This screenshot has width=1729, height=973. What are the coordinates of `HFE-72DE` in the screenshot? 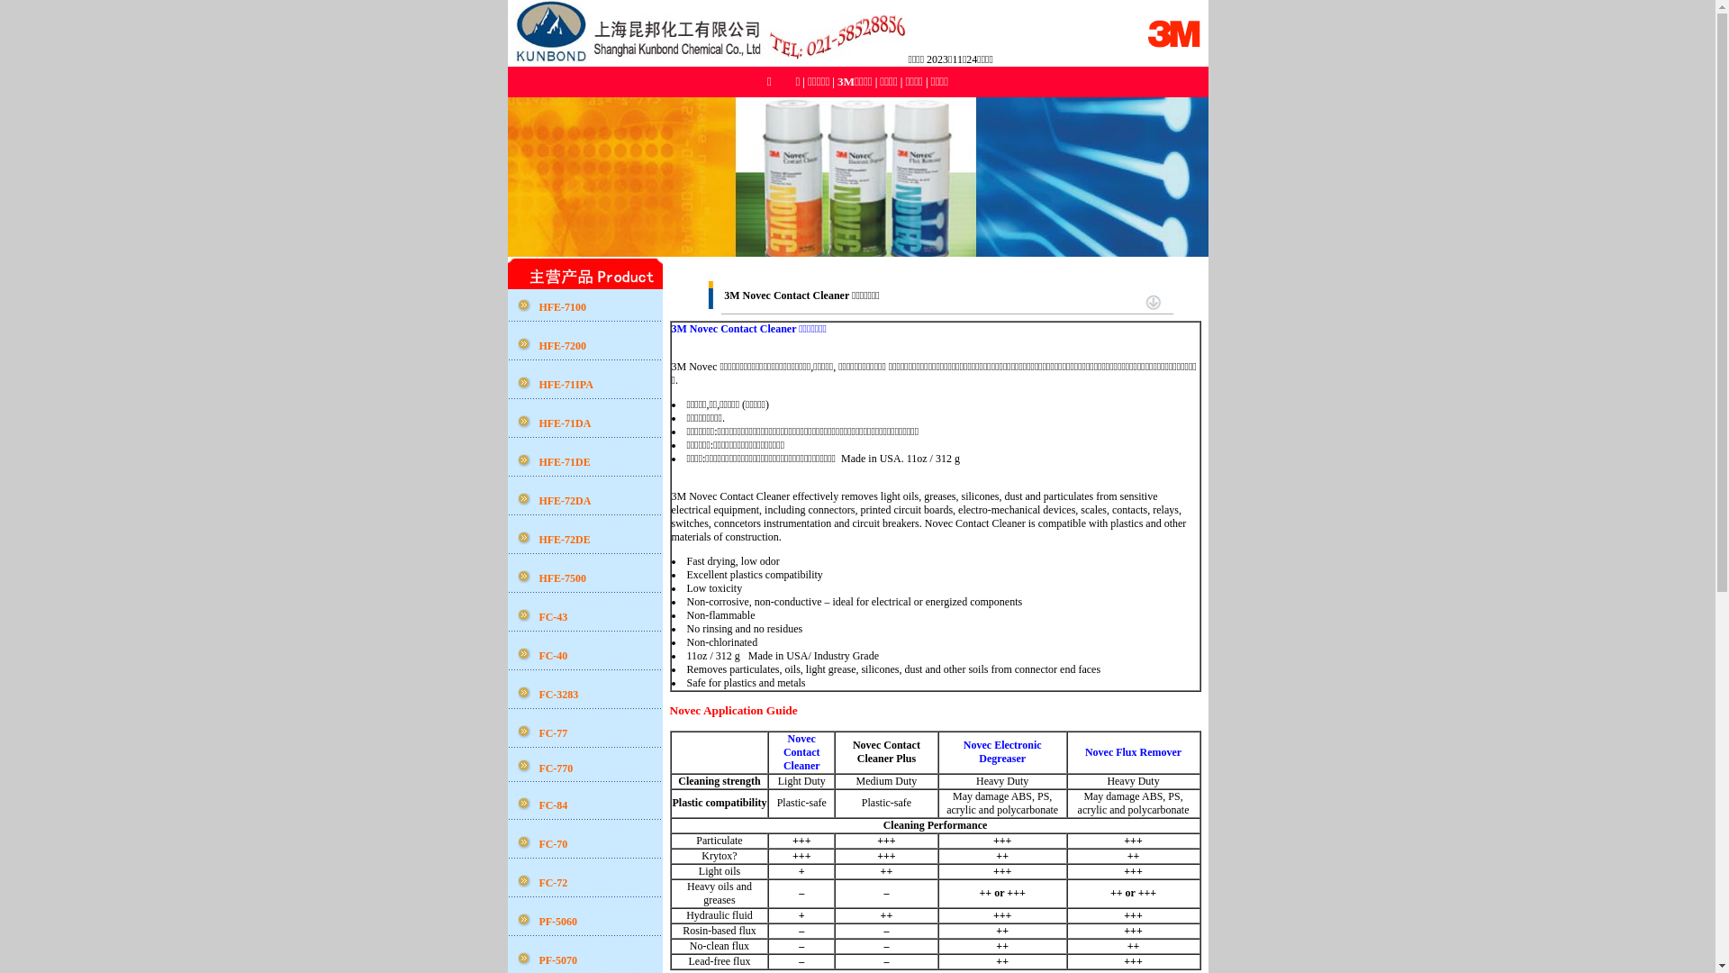 It's located at (564, 540).